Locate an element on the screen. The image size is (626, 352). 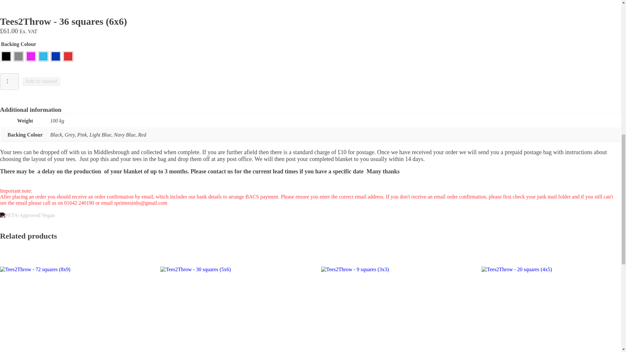
Black is located at coordinates (6, 56).